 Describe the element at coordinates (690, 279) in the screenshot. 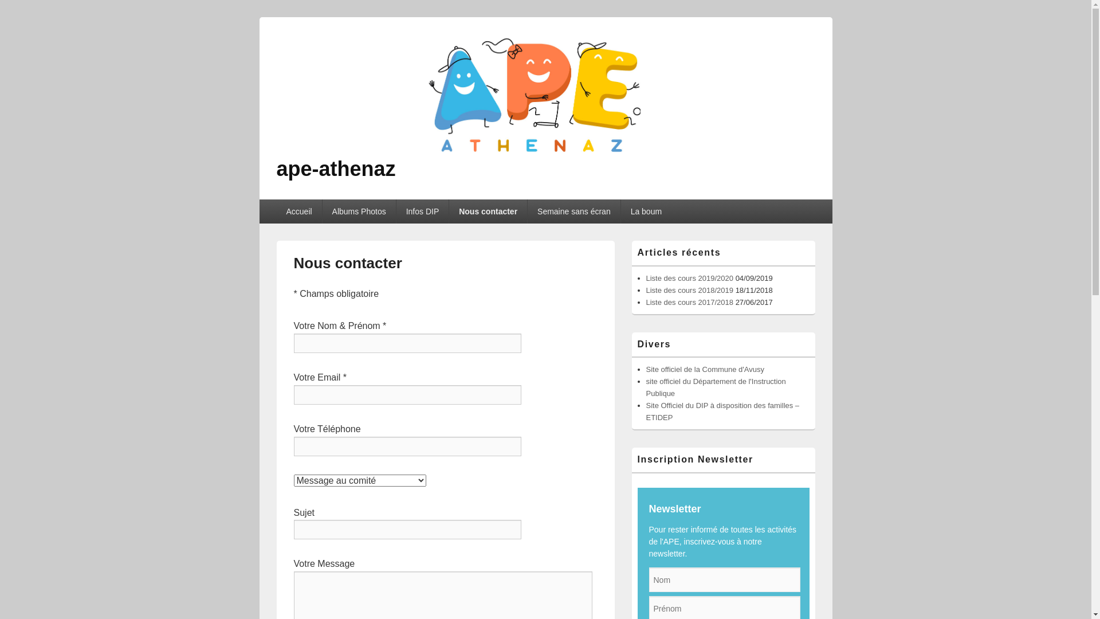

I see `Liste des cours 2019/2020` at that location.